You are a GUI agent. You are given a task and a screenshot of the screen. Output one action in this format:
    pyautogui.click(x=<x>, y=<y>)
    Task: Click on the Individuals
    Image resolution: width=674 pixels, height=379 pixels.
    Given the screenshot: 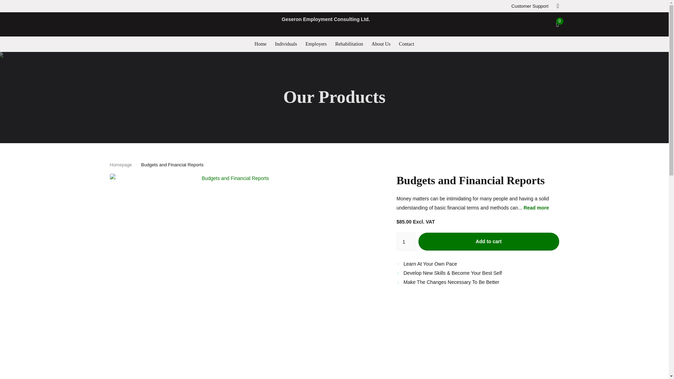 What is the action you would take?
    pyautogui.click(x=286, y=44)
    